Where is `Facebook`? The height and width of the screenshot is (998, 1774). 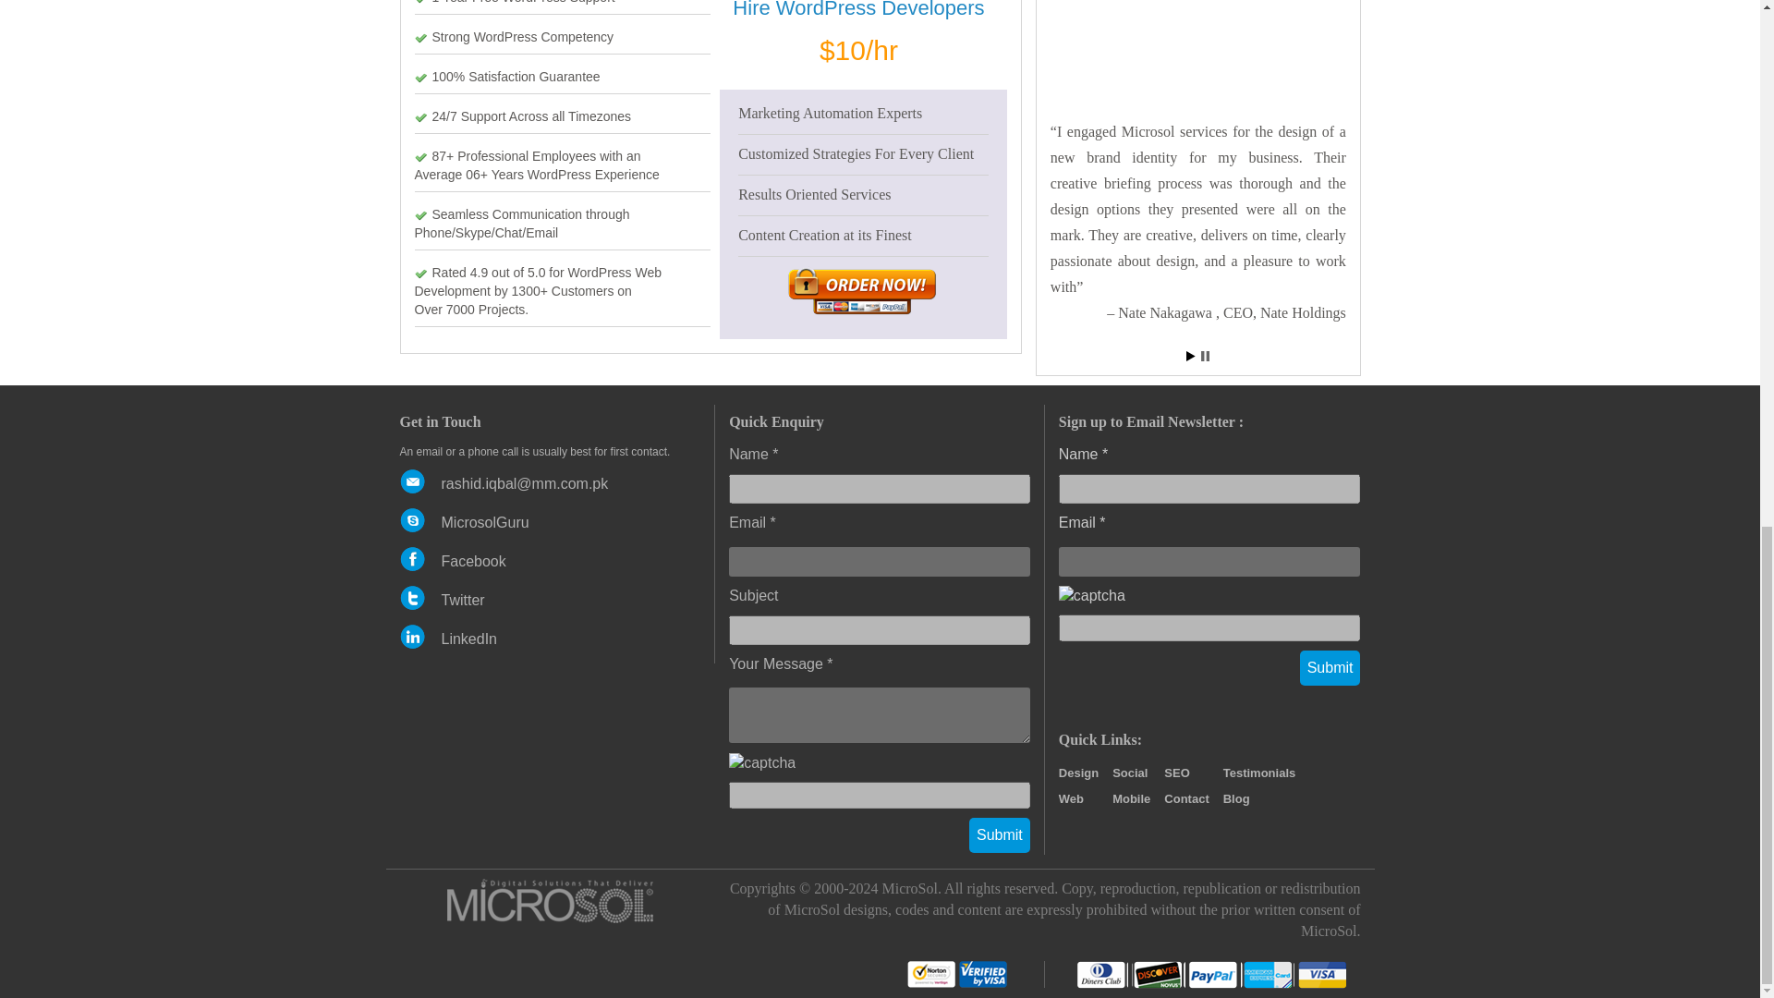
Facebook is located at coordinates (473, 561).